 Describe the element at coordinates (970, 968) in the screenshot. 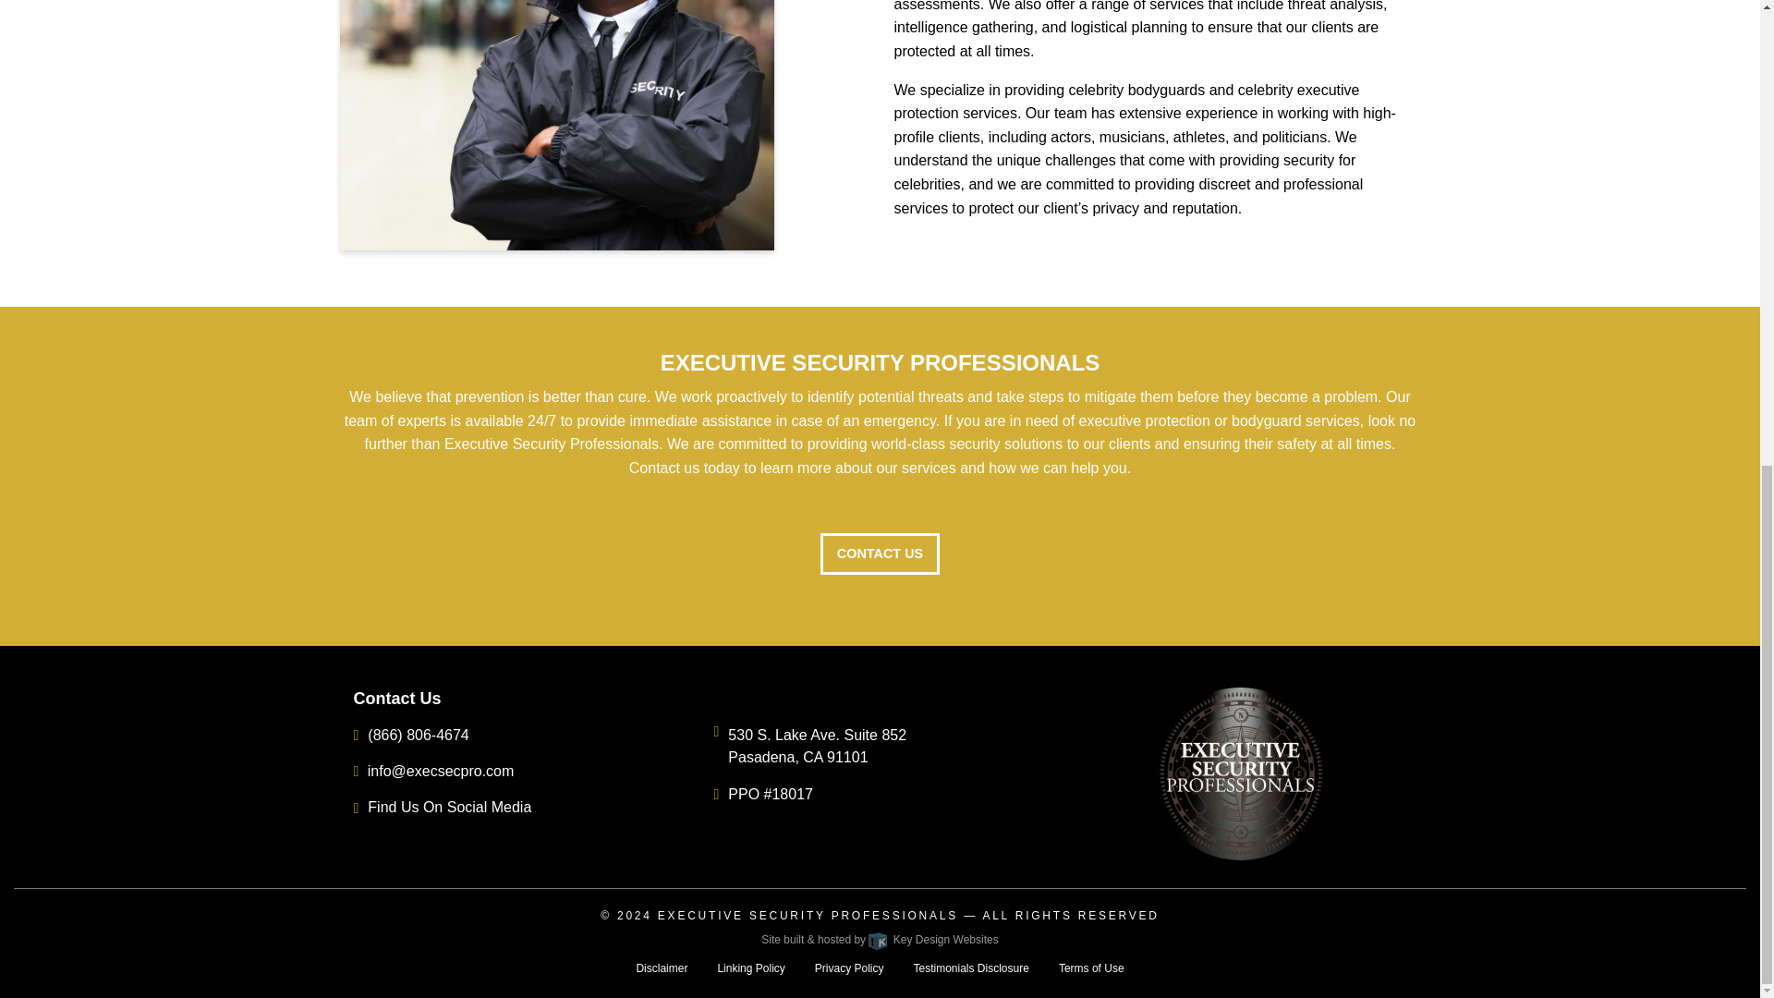

I see `Testimonials Disclosure` at that location.